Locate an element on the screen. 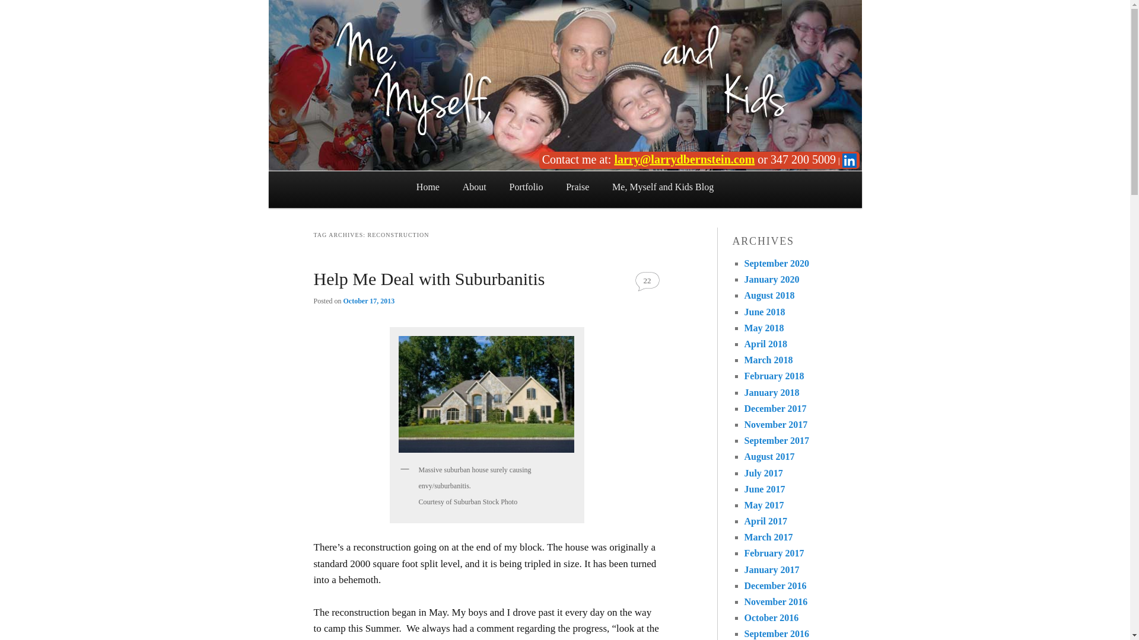 Image resolution: width=1139 pixels, height=640 pixels. May 2018 is located at coordinates (763, 328).